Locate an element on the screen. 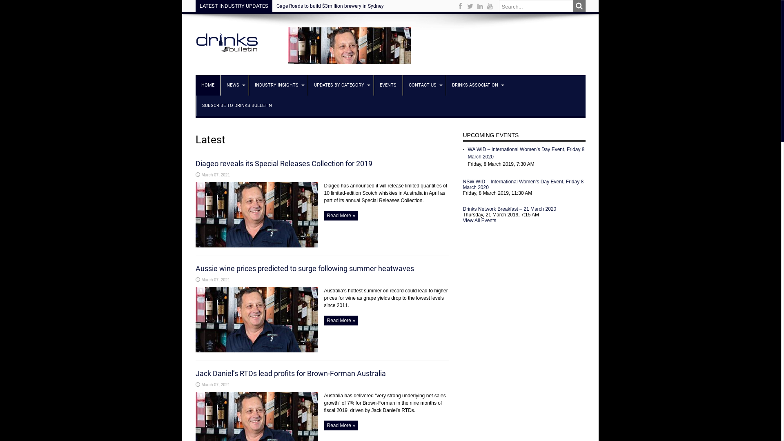 Image resolution: width=784 pixels, height=441 pixels. CONTACT US is located at coordinates (424, 85).